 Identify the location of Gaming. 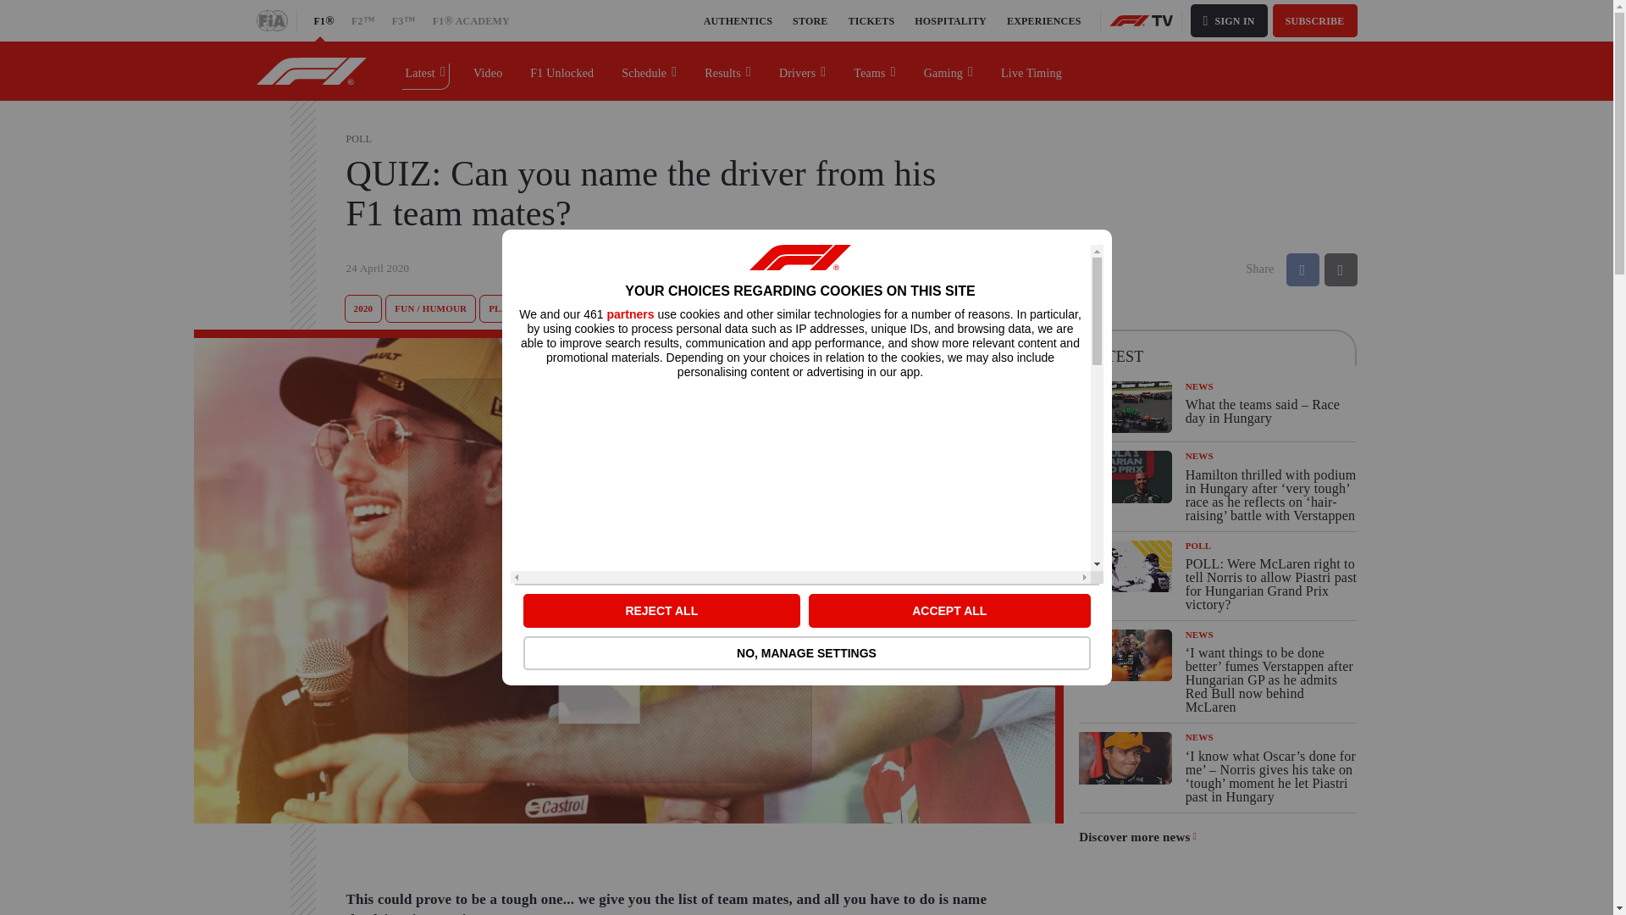
(948, 70).